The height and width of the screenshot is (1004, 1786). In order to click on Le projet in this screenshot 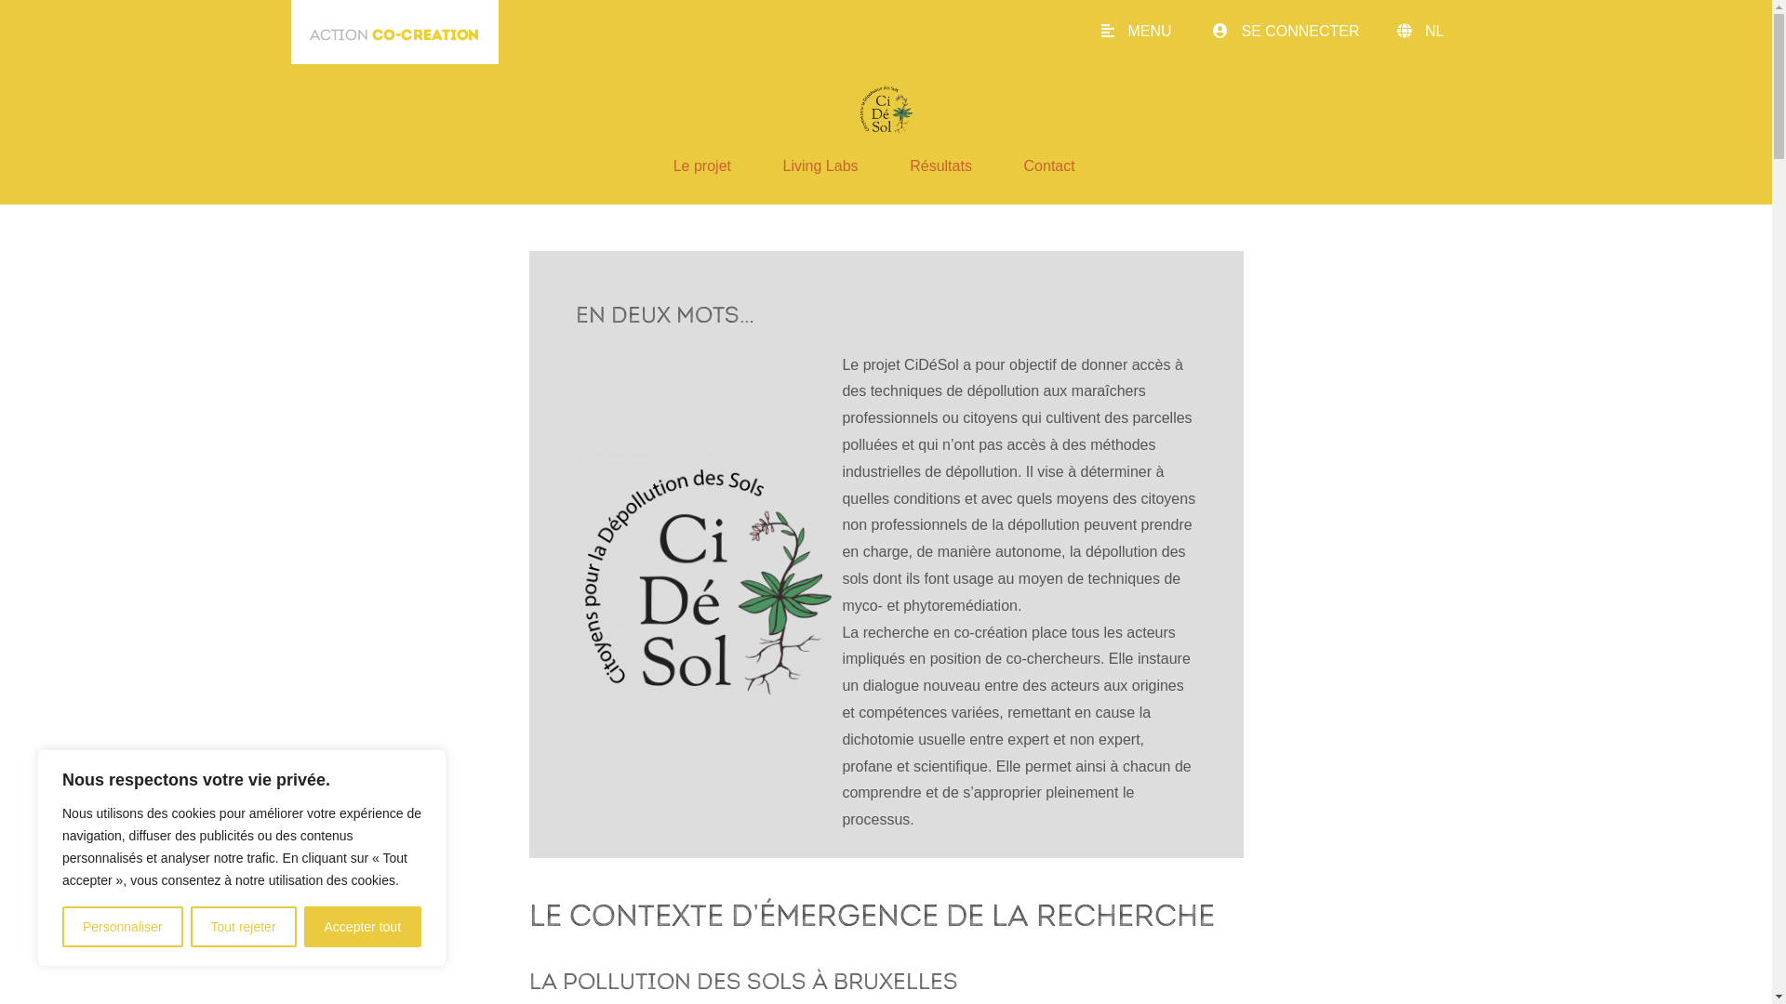, I will do `click(702, 165)`.